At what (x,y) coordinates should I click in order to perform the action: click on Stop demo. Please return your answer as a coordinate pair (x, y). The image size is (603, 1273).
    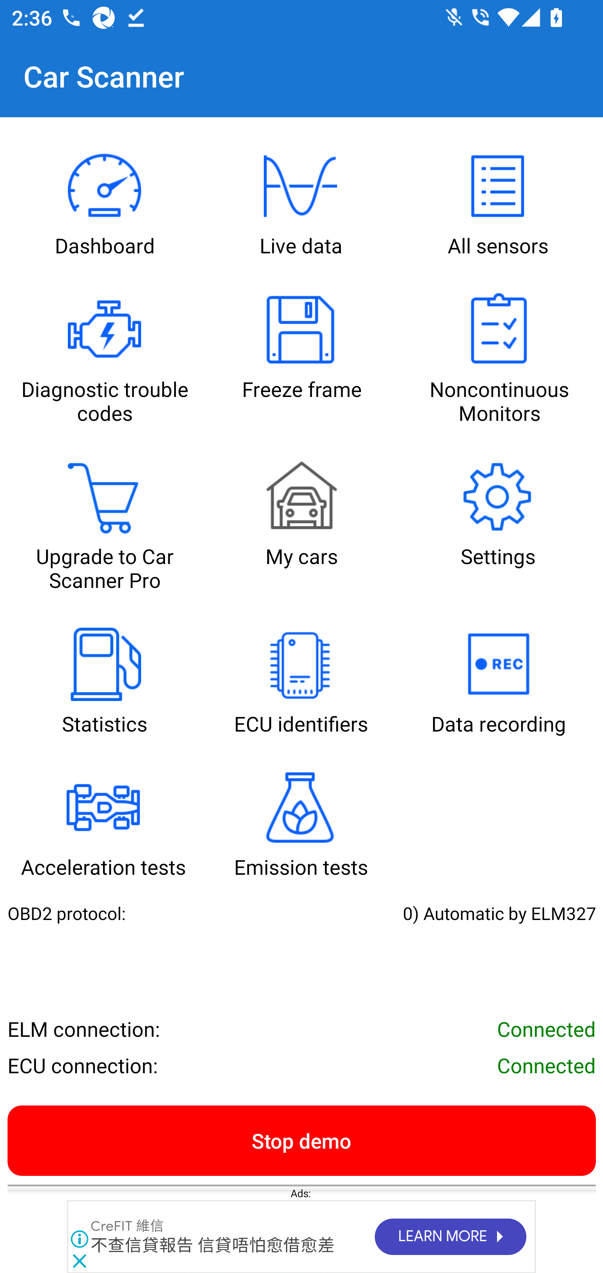
    Looking at the image, I should click on (301, 1140).